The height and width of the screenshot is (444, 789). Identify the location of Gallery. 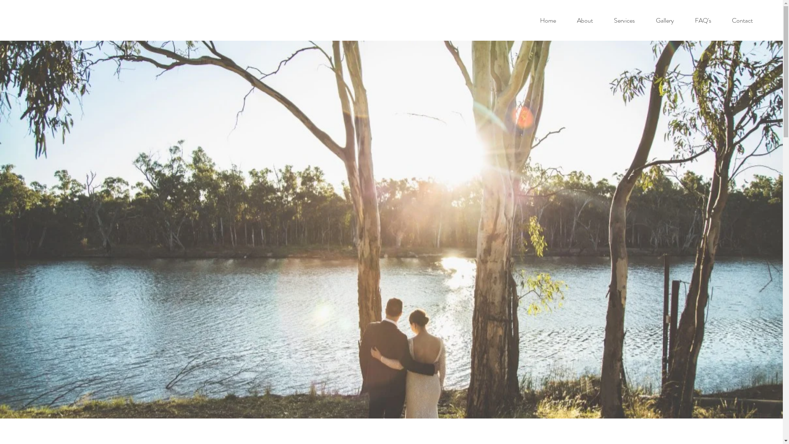
(665, 21).